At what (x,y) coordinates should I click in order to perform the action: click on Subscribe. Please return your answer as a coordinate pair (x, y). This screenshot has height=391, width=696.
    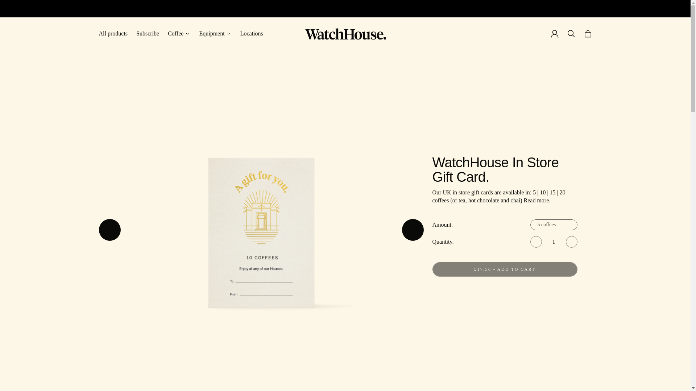
    Looking at the image, I should click on (148, 33).